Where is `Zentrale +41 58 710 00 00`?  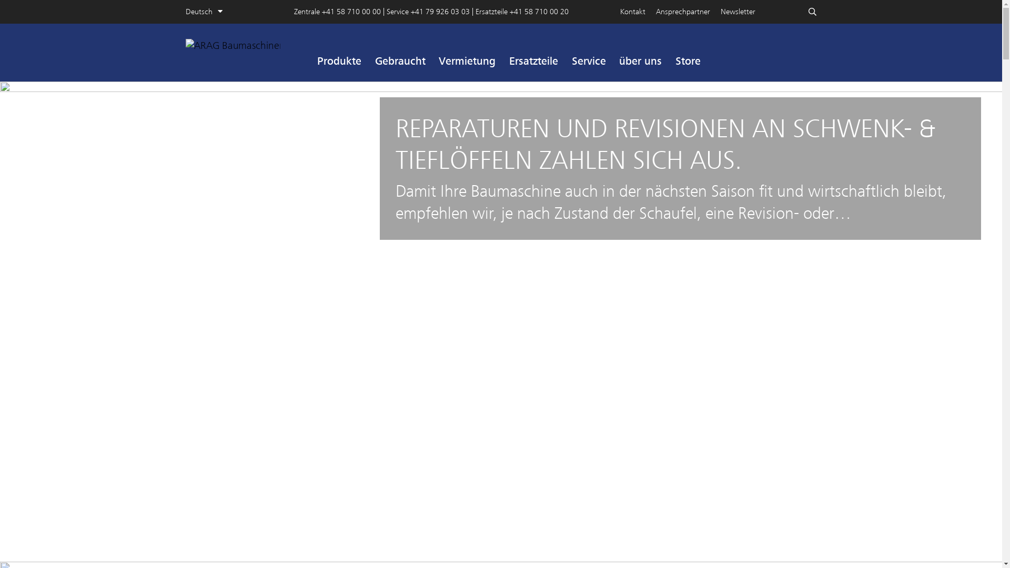
Zentrale +41 58 710 00 00 is located at coordinates (339, 12).